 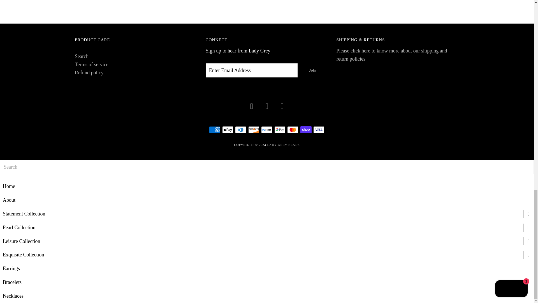 What do you see at coordinates (293, 130) in the screenshot?
I see `Mastercard` at bounding box center [293, 130].